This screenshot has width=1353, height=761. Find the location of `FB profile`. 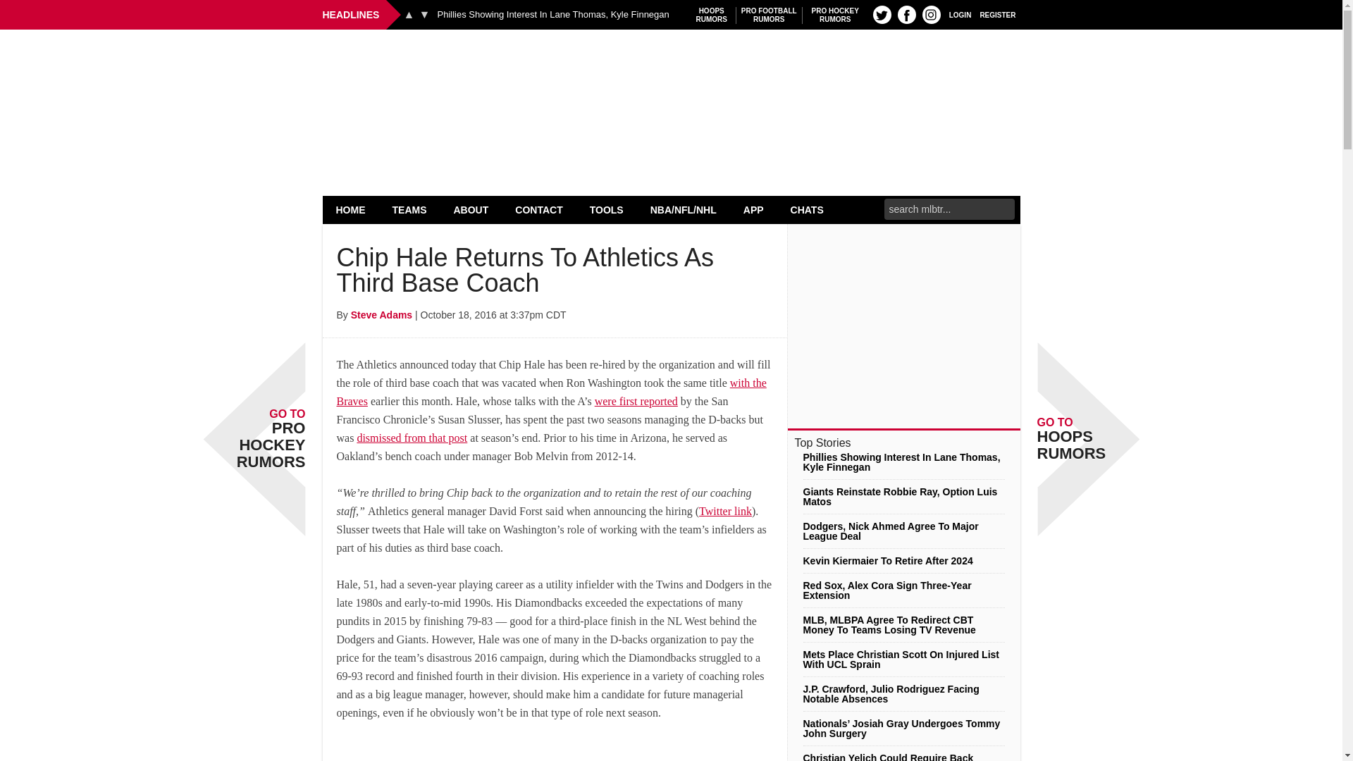

FB profile is located at coordinates (882, 14).